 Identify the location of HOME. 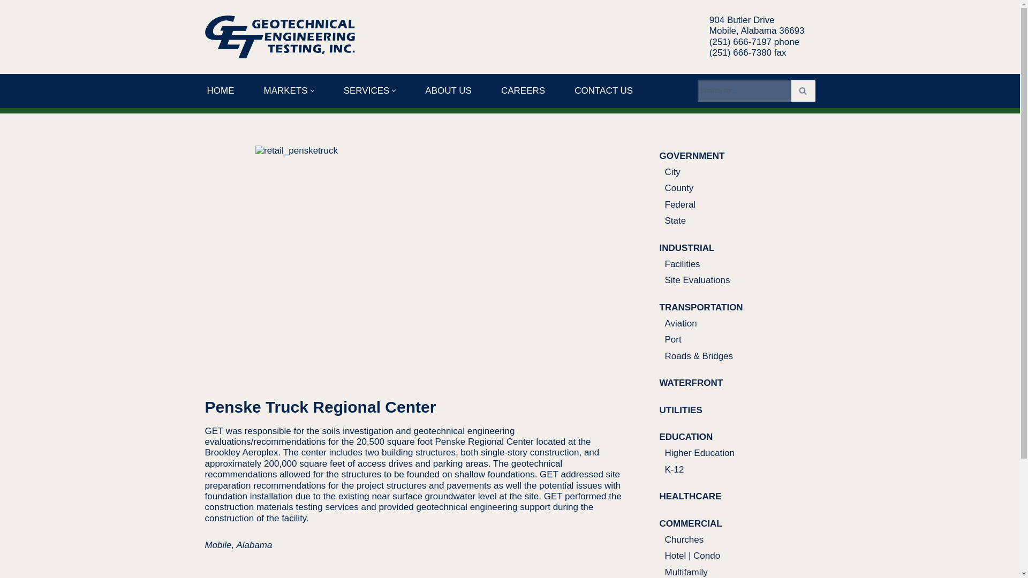
(220, 90).